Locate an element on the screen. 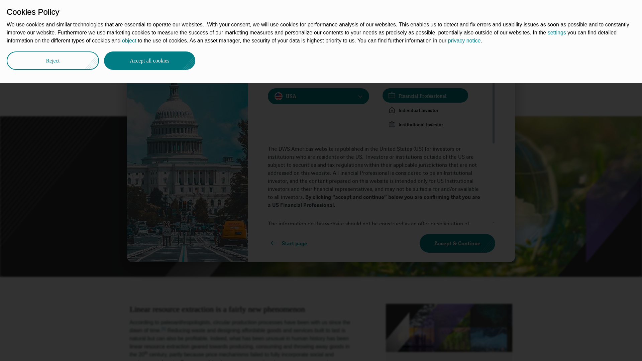  Products is located at coordinates (297, 11).